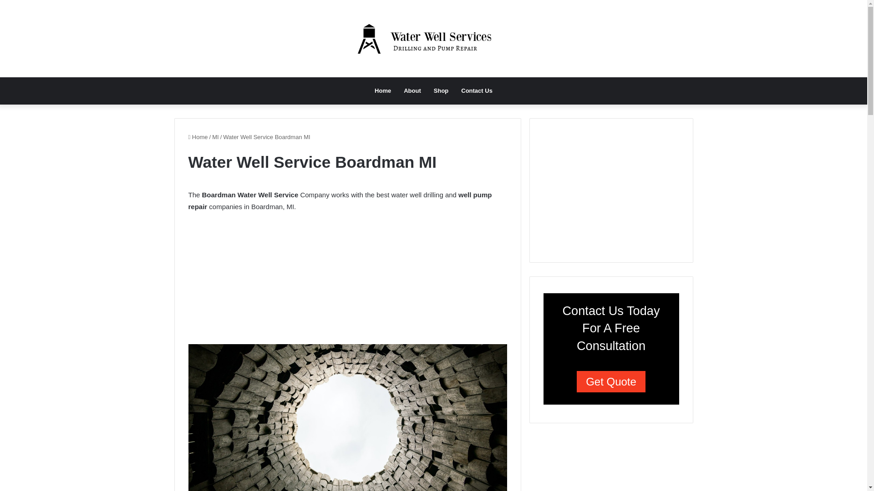  Describe the element at coordinates (348, 281) in the screenshot. I see `Advertisement` at that location.